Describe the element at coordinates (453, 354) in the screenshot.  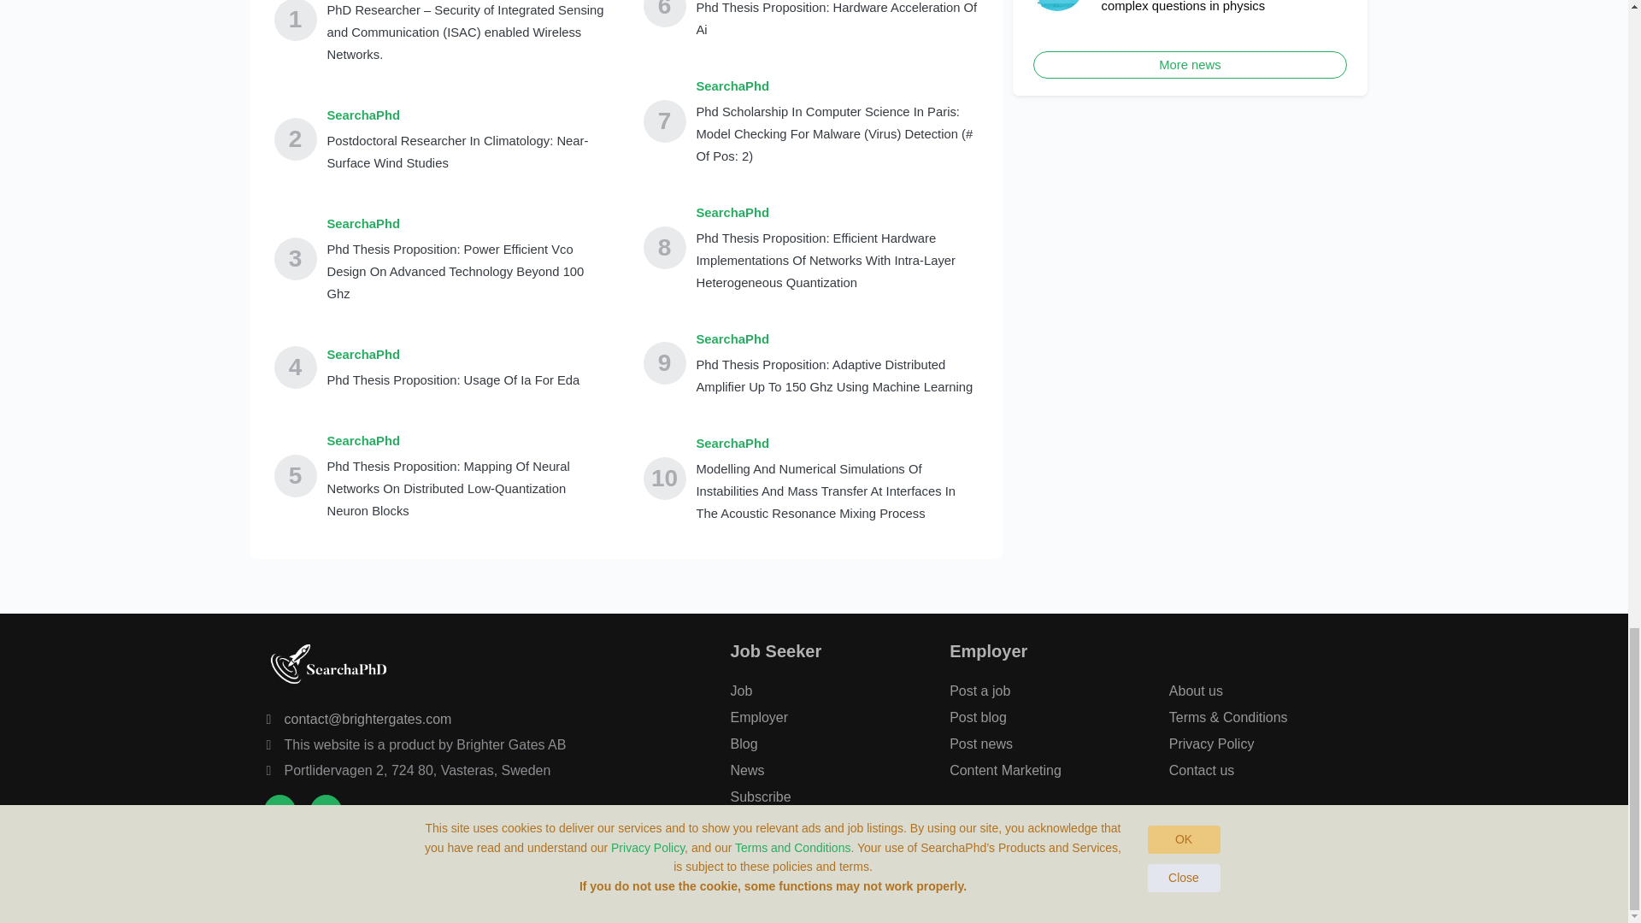
I see `SearchaPhd` at that location.